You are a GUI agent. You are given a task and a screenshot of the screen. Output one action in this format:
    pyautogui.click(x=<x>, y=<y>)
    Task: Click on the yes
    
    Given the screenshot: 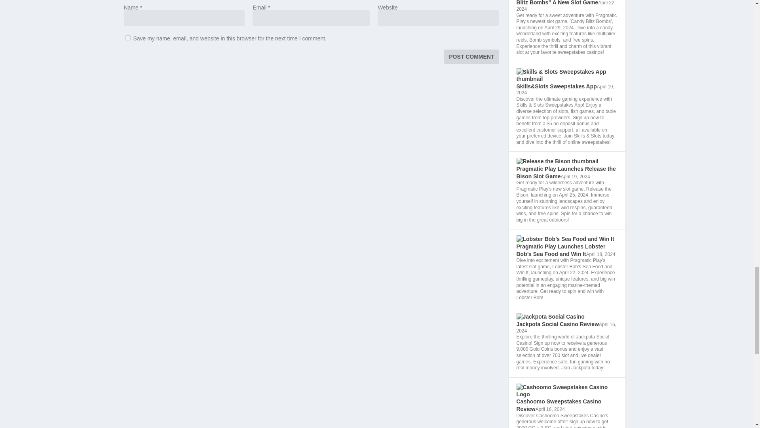 What is the action you would take?
    pyautogui.click(x=127, y=37)
    